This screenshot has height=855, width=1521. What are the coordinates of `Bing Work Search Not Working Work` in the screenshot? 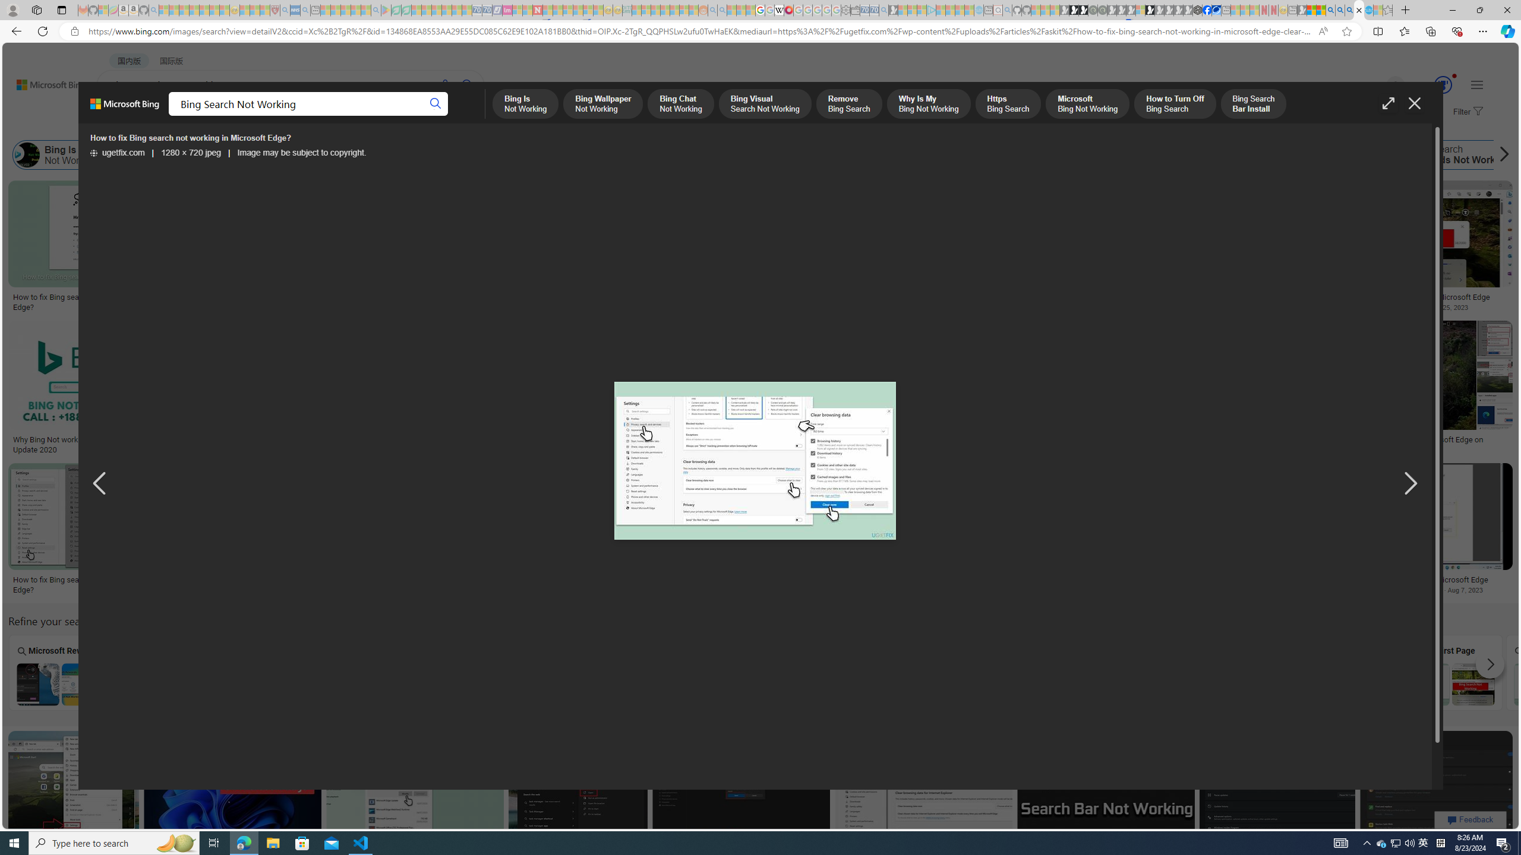 It's located at (1344, 672).